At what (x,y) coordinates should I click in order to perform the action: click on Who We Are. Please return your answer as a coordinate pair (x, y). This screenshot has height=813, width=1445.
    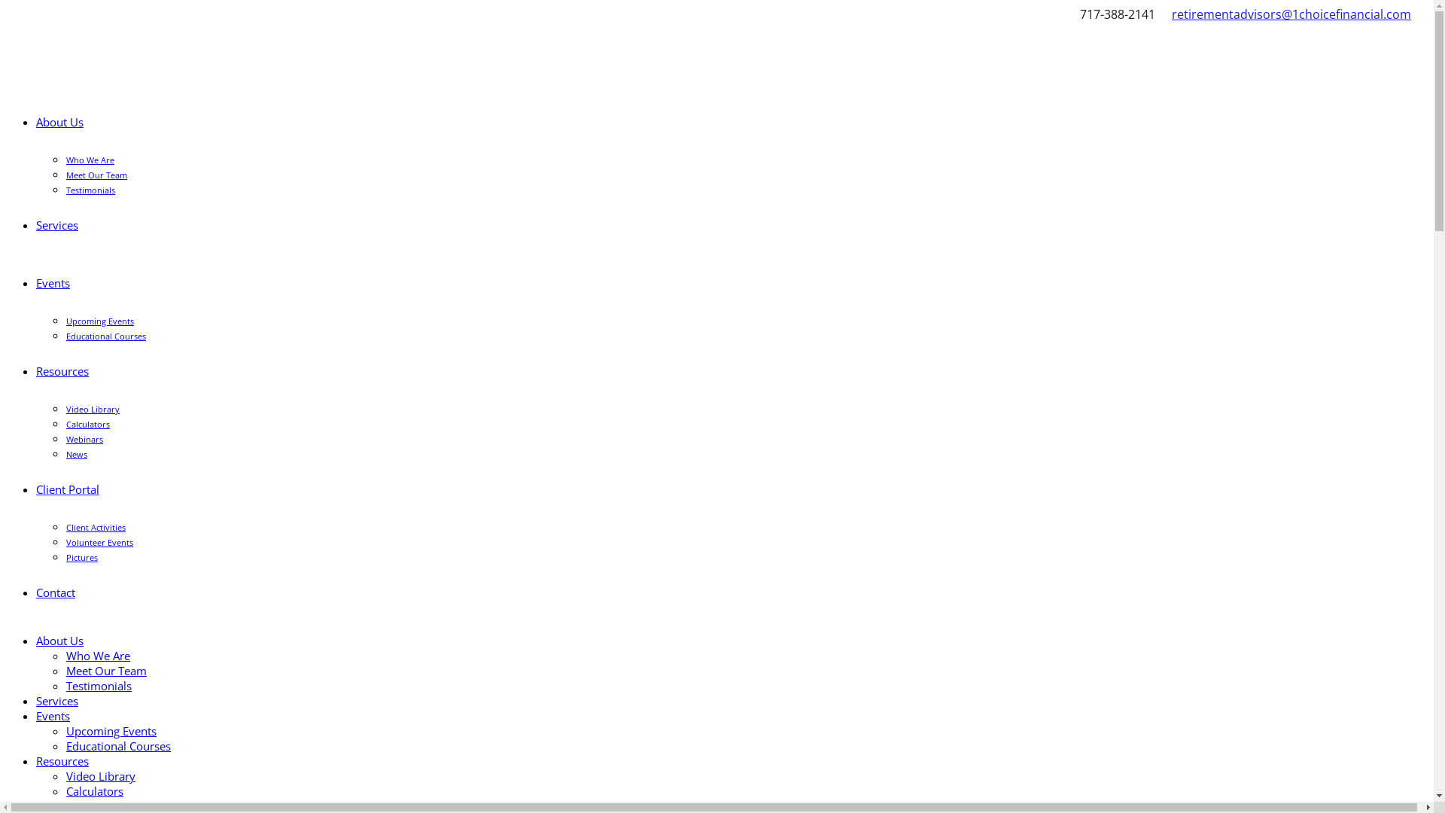
    Looking at the image, I should click on (98, 656).